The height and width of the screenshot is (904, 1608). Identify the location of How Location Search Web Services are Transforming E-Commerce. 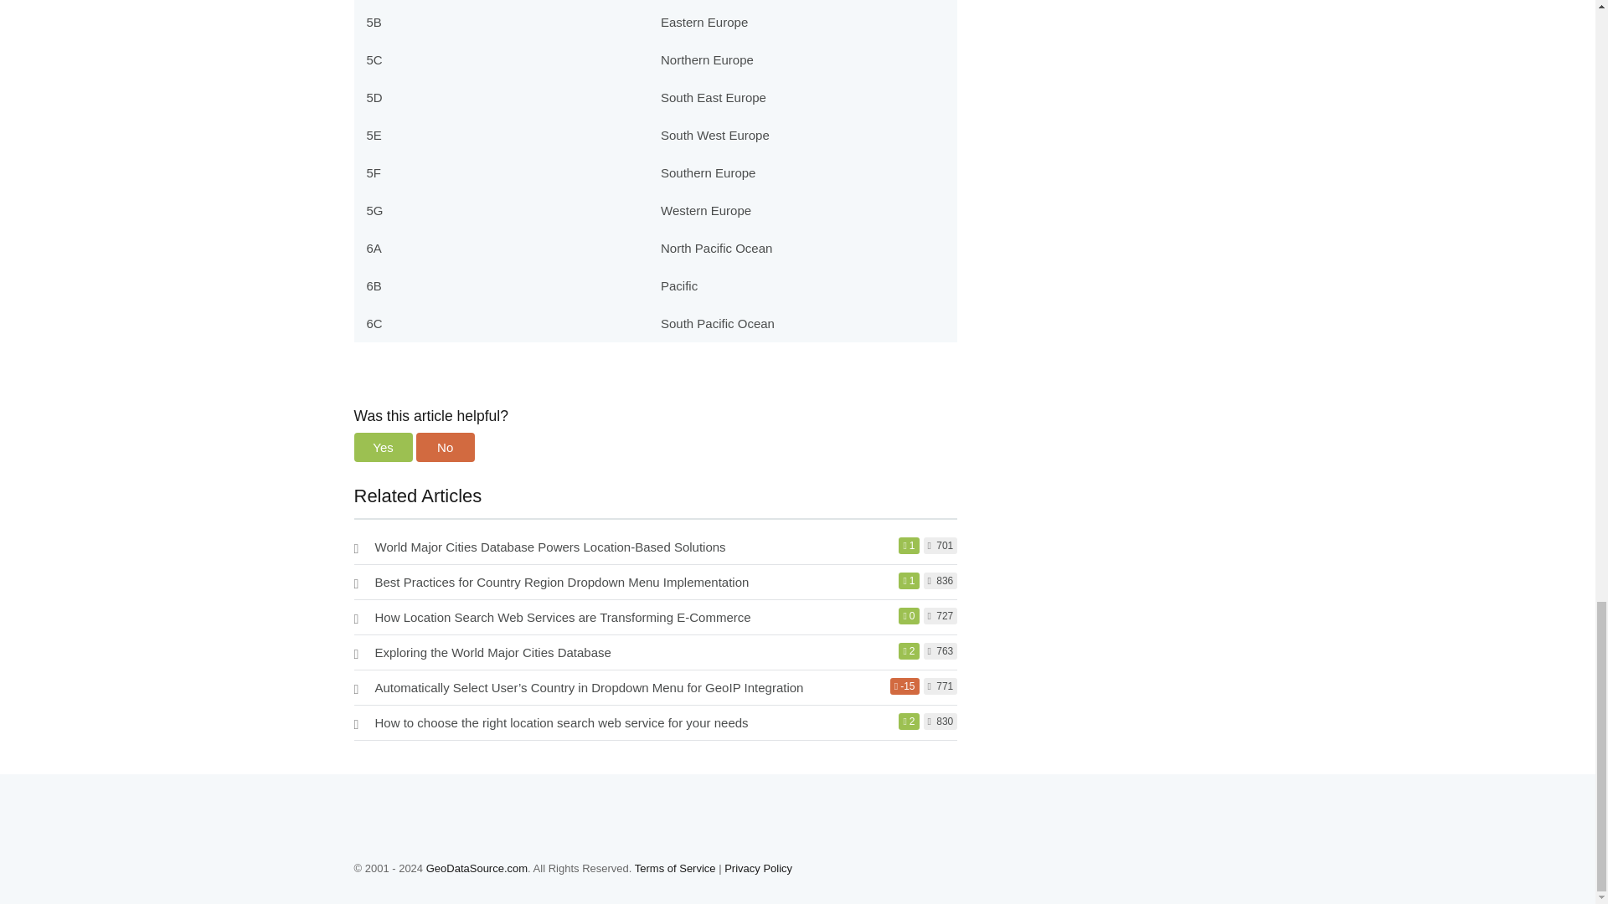
(563, 618).